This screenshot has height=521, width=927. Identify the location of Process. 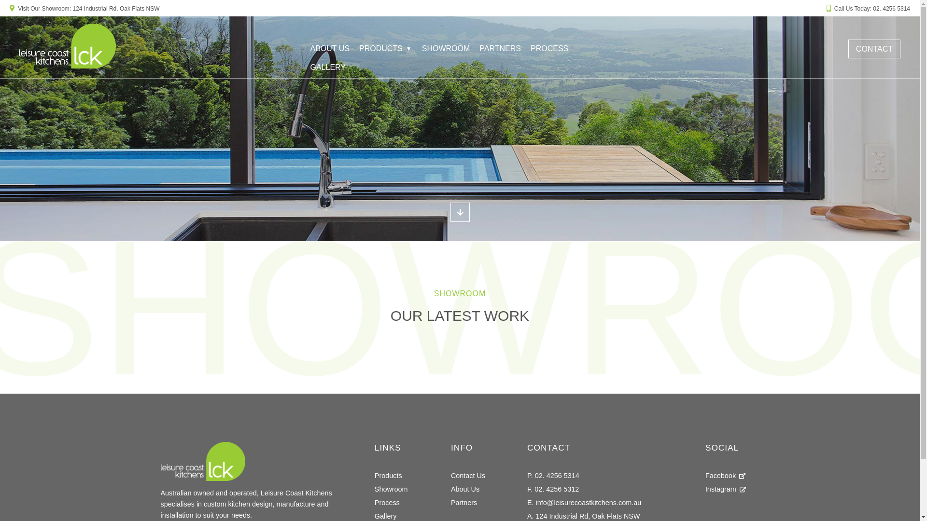
(387, 503).